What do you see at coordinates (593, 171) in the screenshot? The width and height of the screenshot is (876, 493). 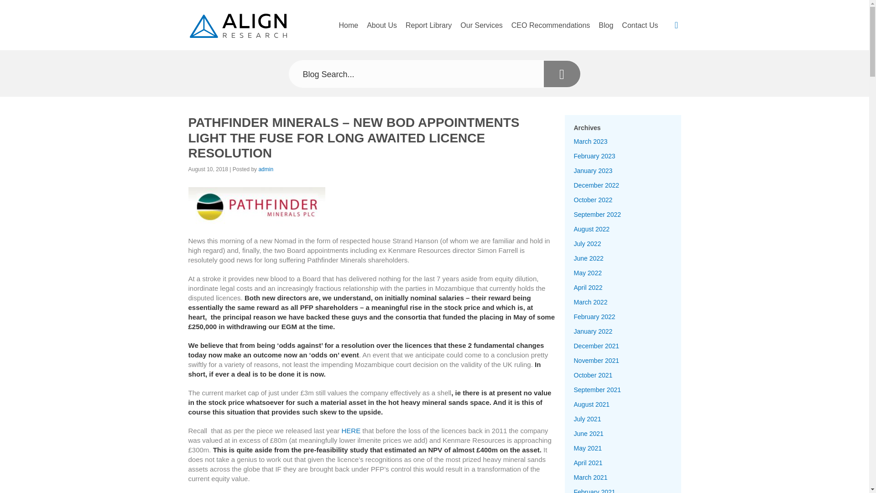 I see `January 2023` at bounding box center [593, 171].